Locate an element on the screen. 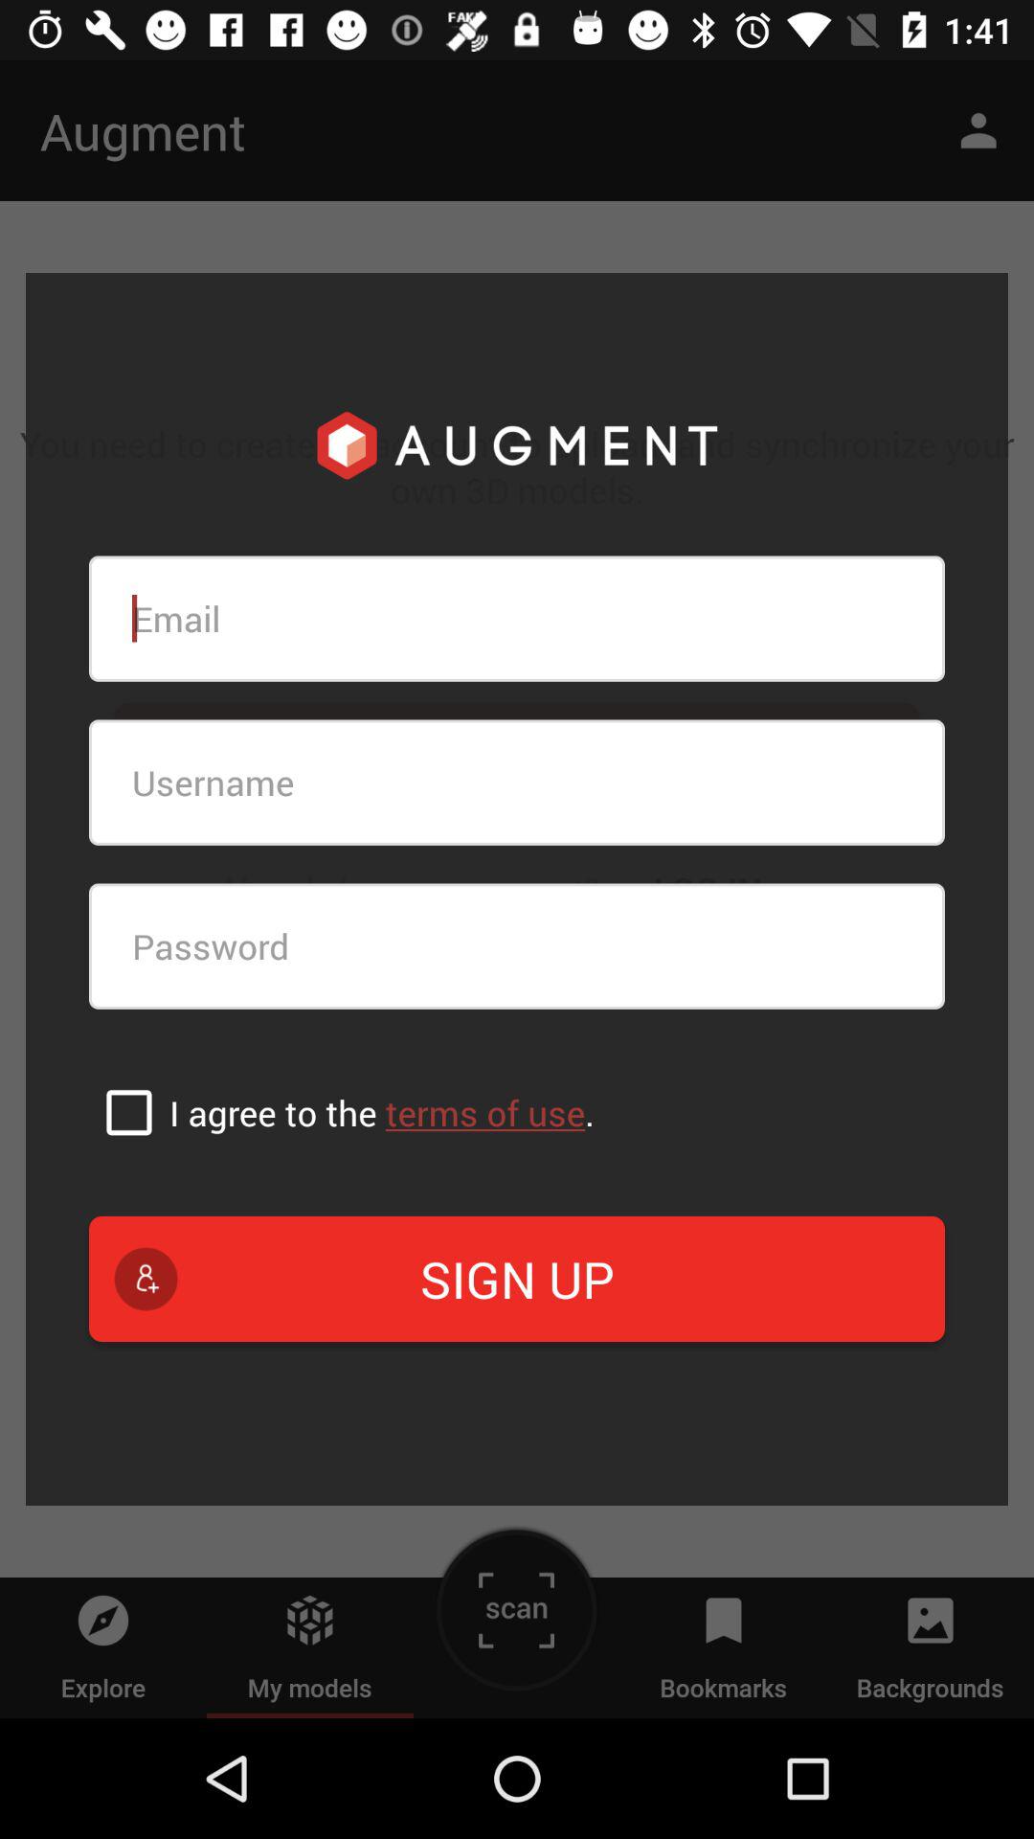 Image resolution: width=1034 pixels, height=1839 pixels. enter password is located at coordinates (517, 946).